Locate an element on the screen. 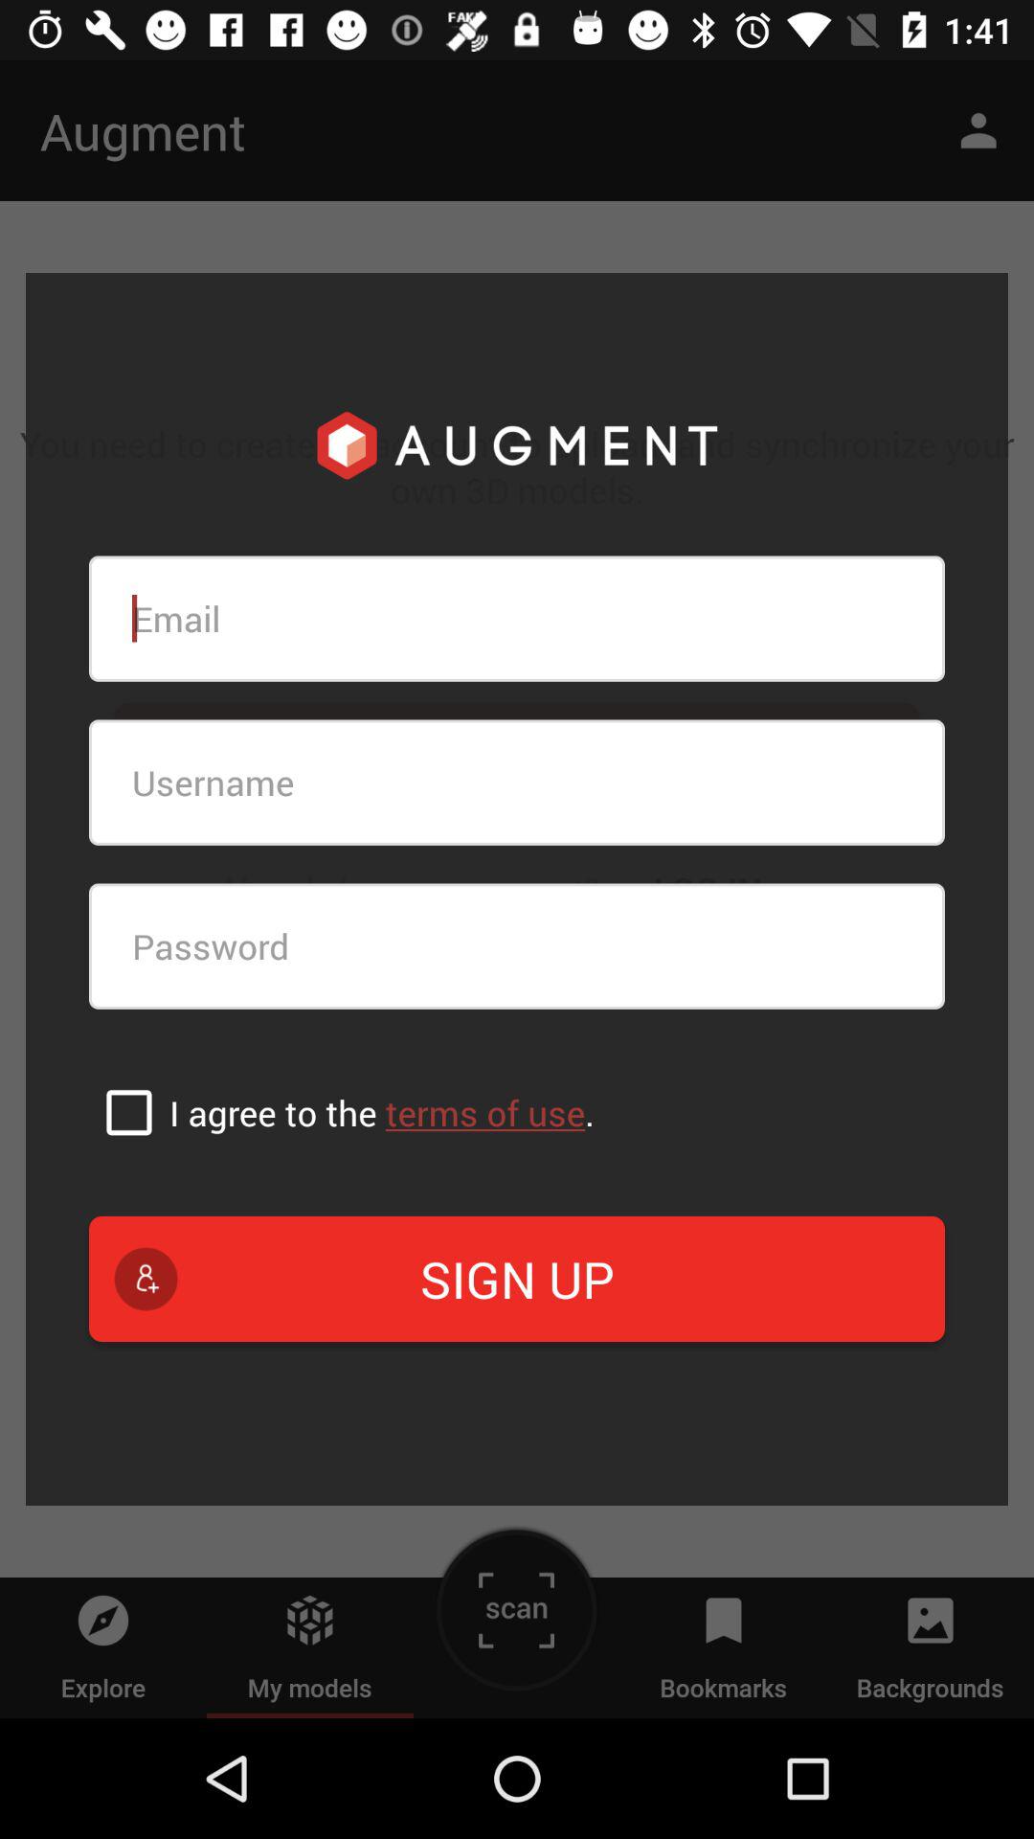 Image resolution: width=1034 pixels, height=1839 pixels. enter password is located at coordinates (517, 946).